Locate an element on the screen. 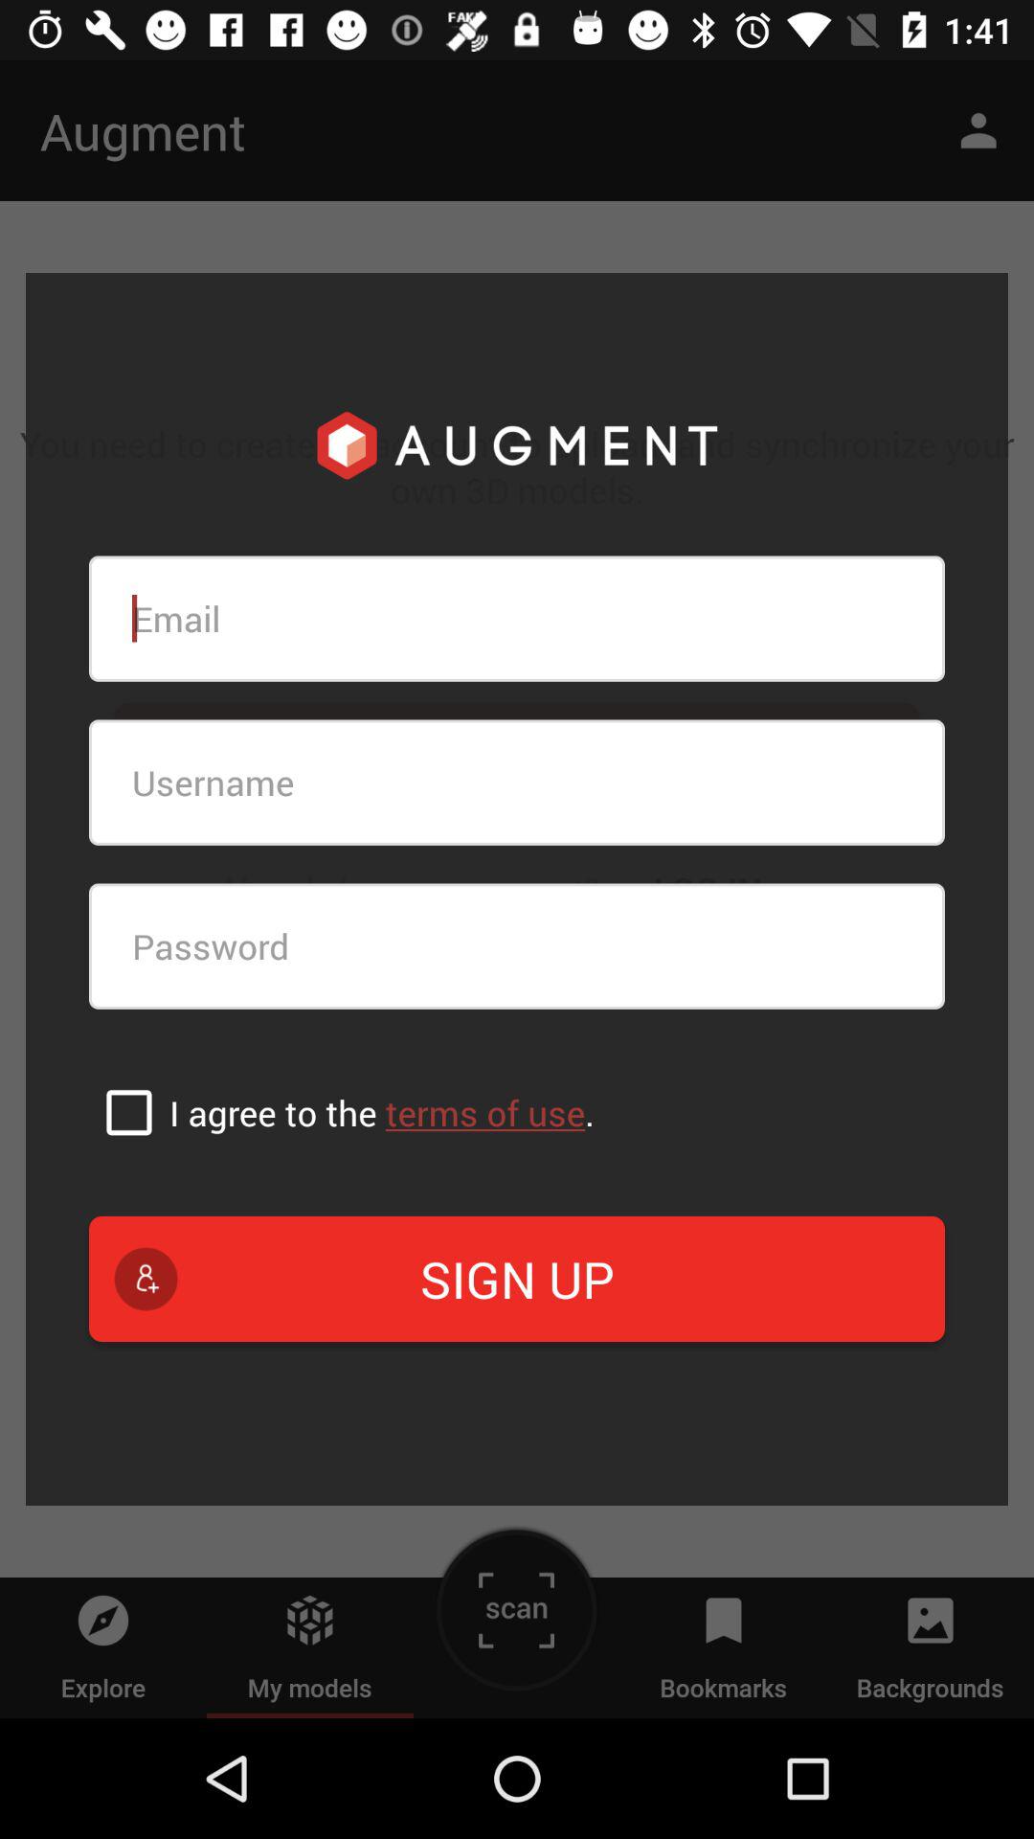 Image resolution: width=1034 pixels, height=1839 pixels. enter password is located at coordinates (517, 946).